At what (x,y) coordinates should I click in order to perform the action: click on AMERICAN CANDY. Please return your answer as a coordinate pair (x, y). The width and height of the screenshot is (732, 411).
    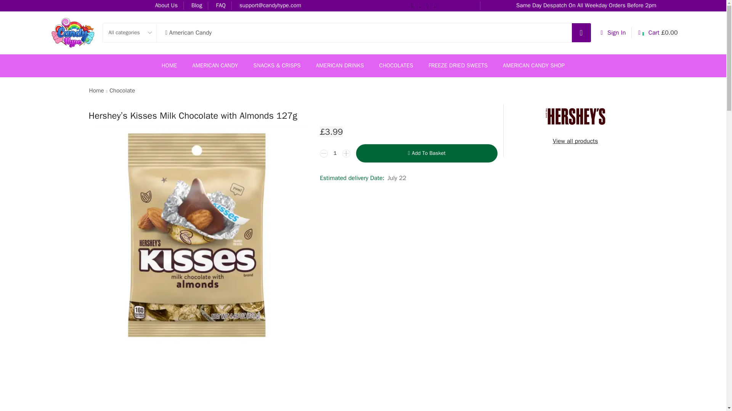
    Looking at the image, I should click on (215, 65).